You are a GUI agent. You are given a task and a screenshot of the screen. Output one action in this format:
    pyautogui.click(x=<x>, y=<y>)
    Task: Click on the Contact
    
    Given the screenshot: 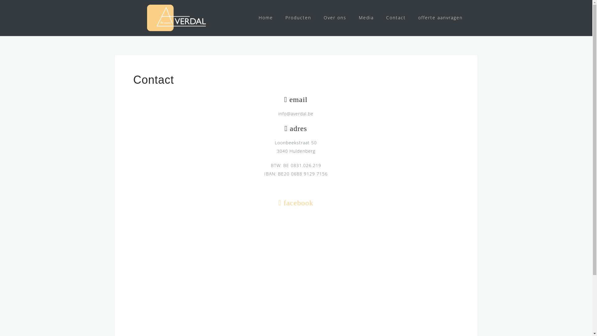 What is the action you would take?
    pyautogui.click(x=396, y=18)
    